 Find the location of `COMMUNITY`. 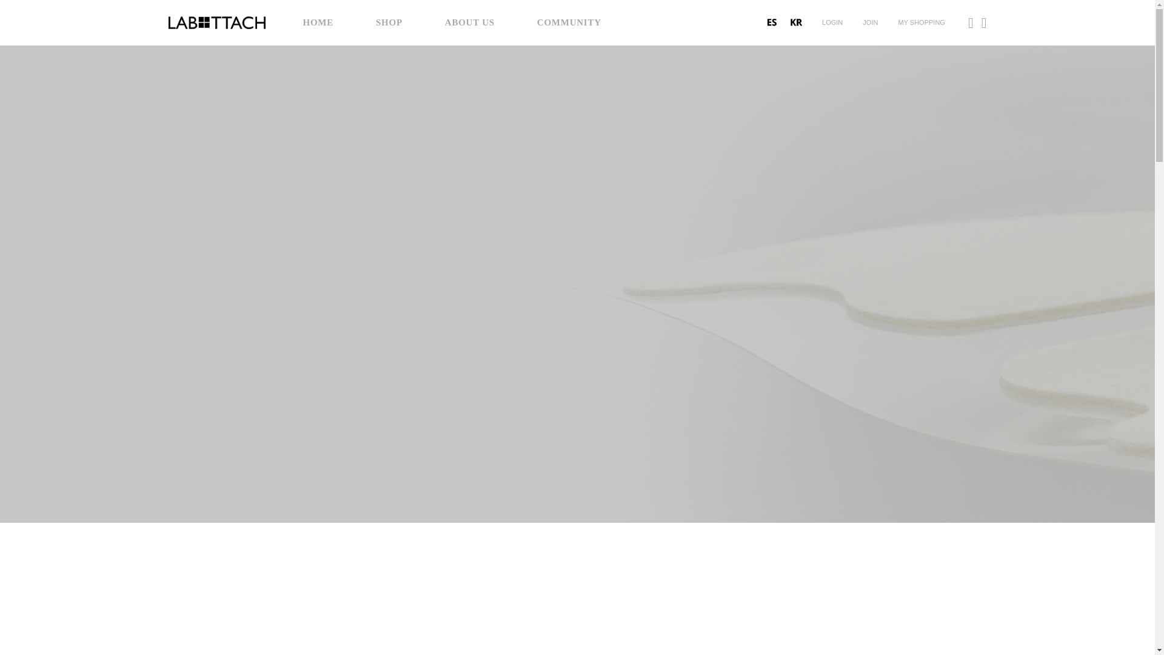

COMMUNITY is located at coordinates (569, 22).